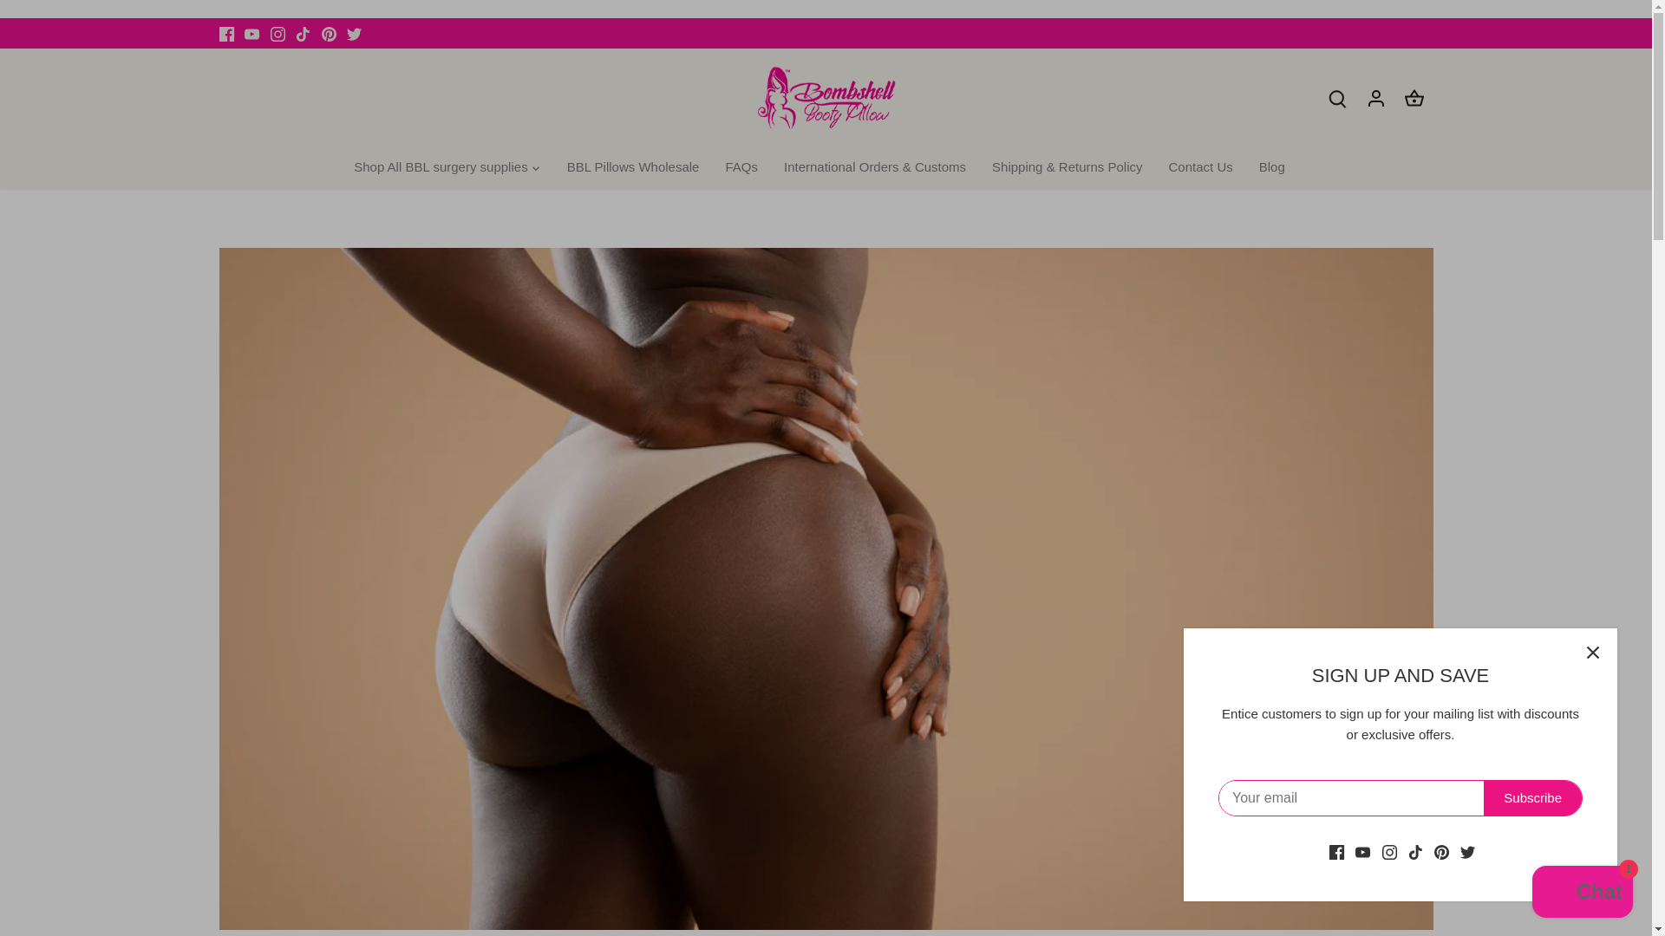  What do you see at coordinates (1414, 97) in the screenshot?
I see `Go to cart` at bounding box center [1414, 97].